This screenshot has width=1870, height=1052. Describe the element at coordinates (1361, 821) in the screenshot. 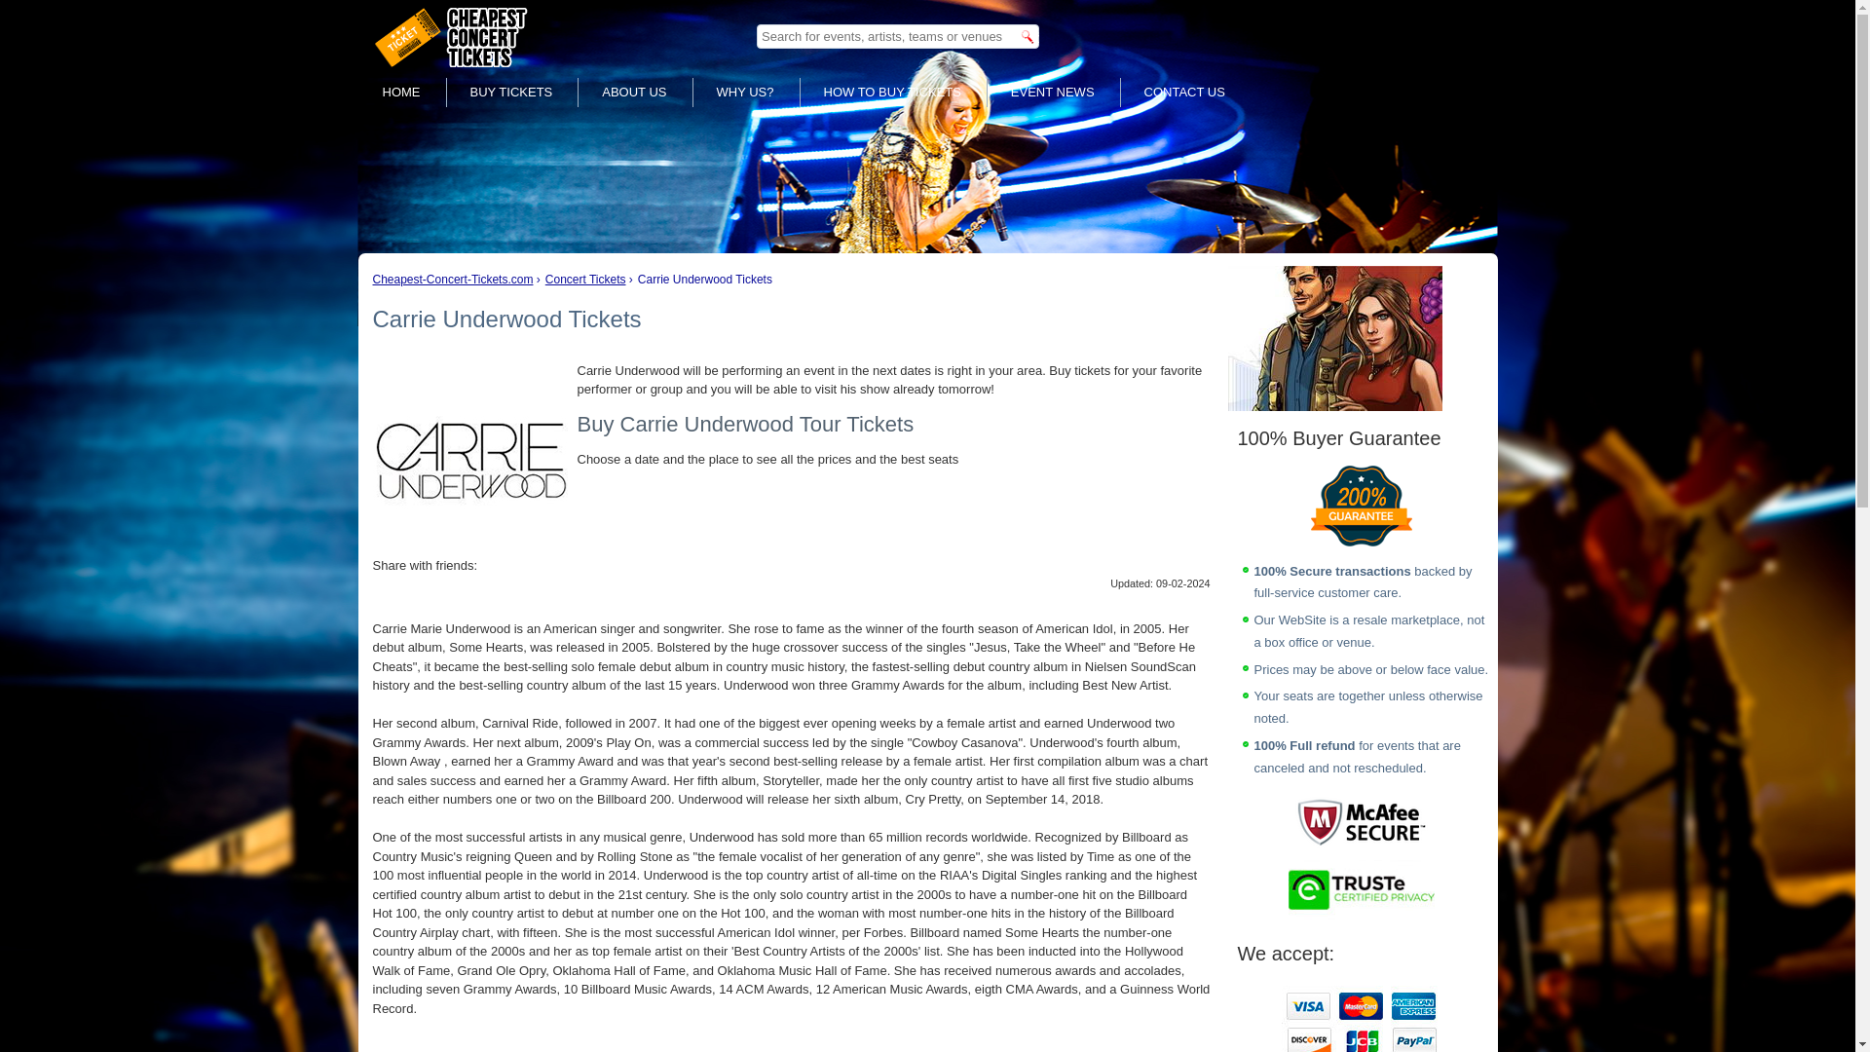

I see `McAfee Secure: Certified Site` at that location.